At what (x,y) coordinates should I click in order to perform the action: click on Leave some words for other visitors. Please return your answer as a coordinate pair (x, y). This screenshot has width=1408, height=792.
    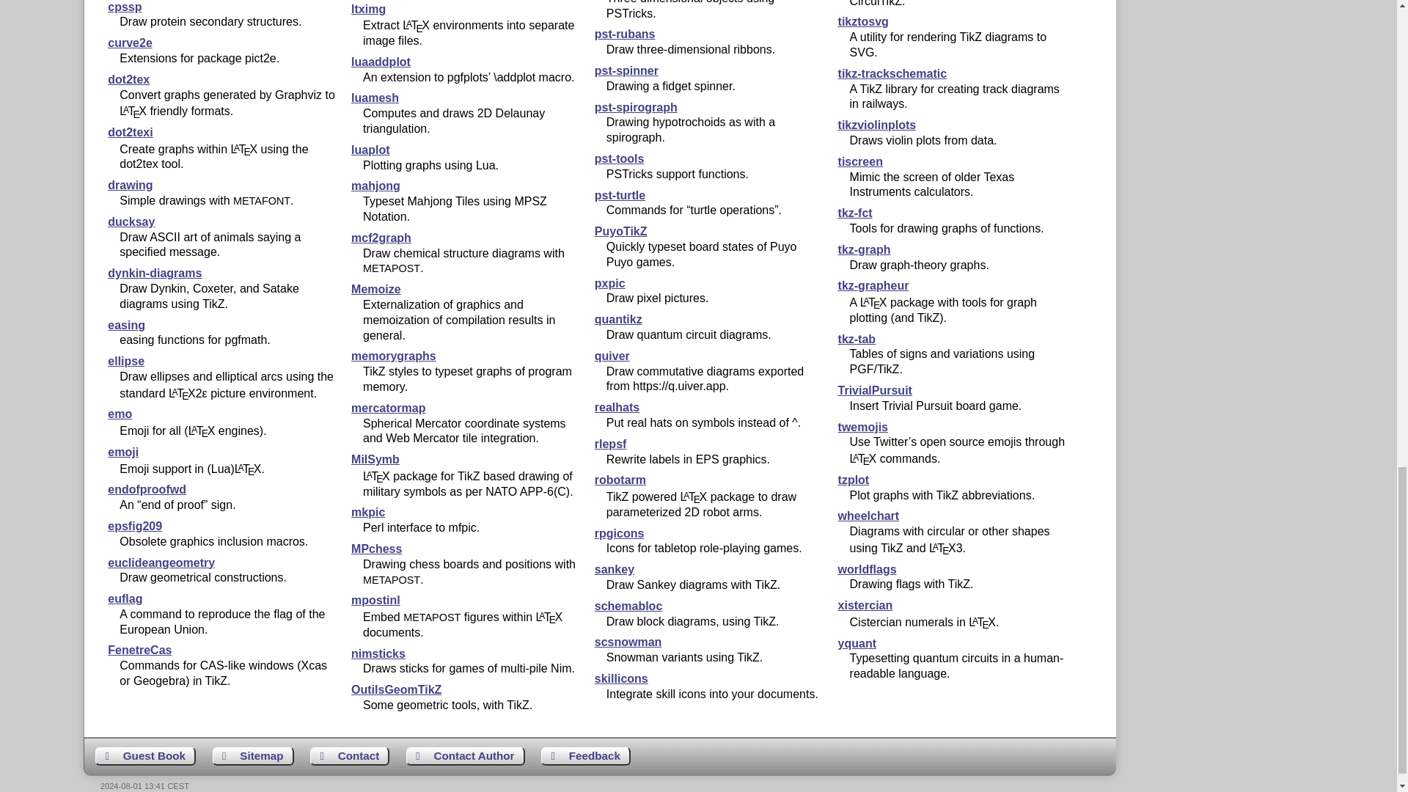
    Looking at the image, I should click on (145, 756).